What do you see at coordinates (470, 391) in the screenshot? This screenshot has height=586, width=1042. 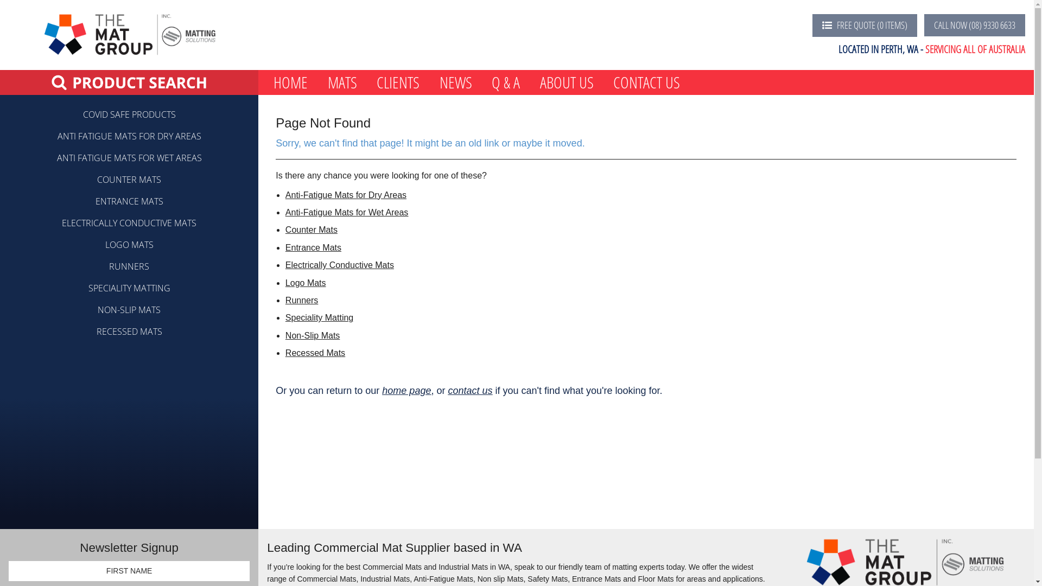 I see `contact us` at bounding box center [470, 391].